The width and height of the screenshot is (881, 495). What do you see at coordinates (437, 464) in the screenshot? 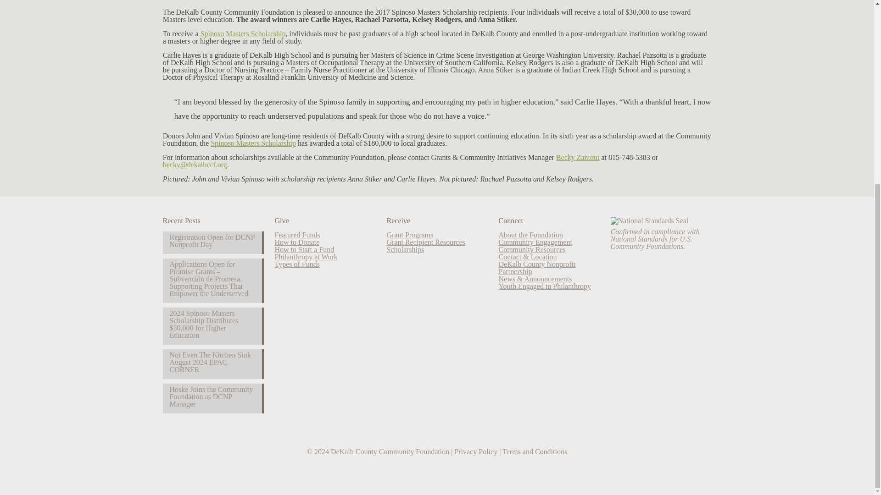
I see `YouTube` at bounding box center [437, 464].